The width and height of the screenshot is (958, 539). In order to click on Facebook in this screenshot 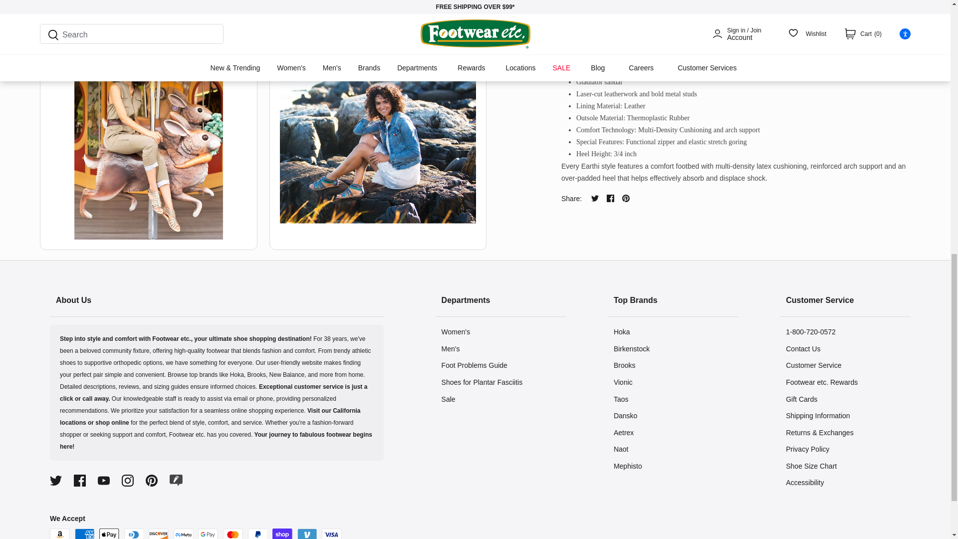, I will do `click(80, 481)`.